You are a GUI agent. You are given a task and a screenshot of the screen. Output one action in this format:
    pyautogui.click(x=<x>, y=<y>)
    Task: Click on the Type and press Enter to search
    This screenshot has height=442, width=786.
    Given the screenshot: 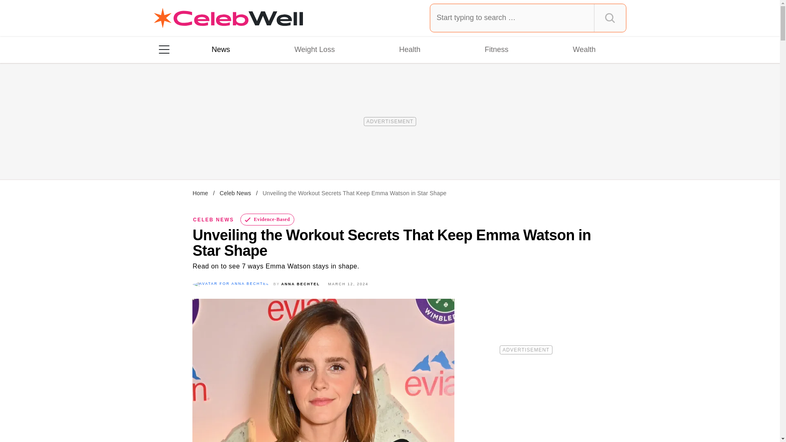 What is the action you would take?
    pyautogui.click(x=528, y=18)
    